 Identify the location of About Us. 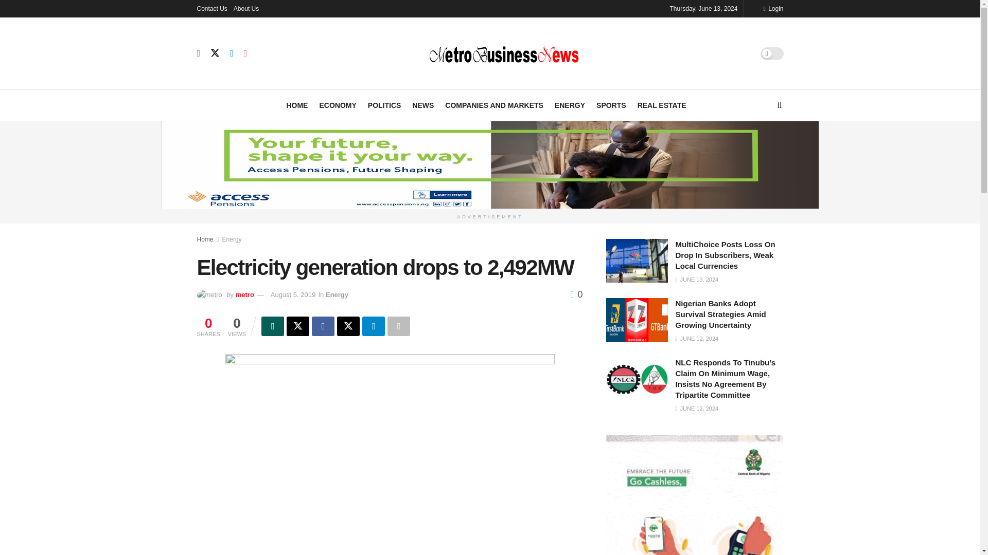
(246, 8).